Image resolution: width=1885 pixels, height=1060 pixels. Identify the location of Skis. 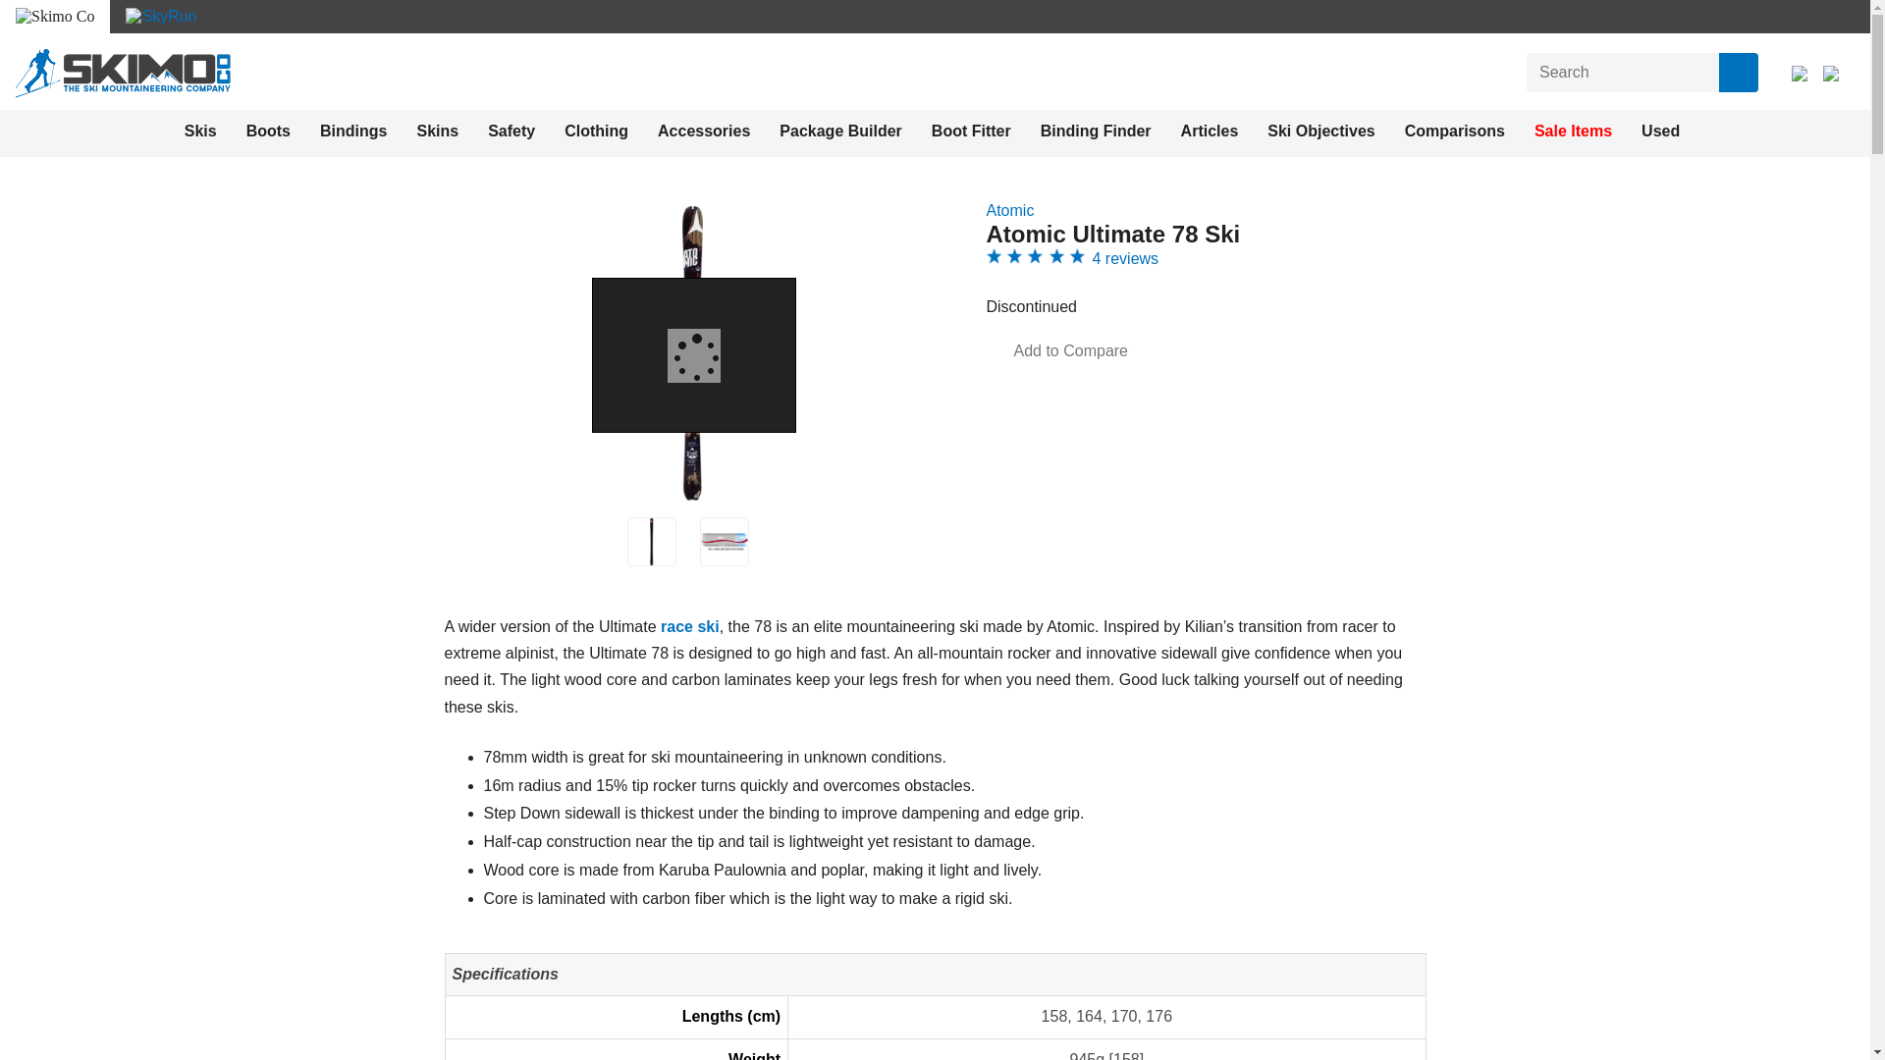
(200, 132).